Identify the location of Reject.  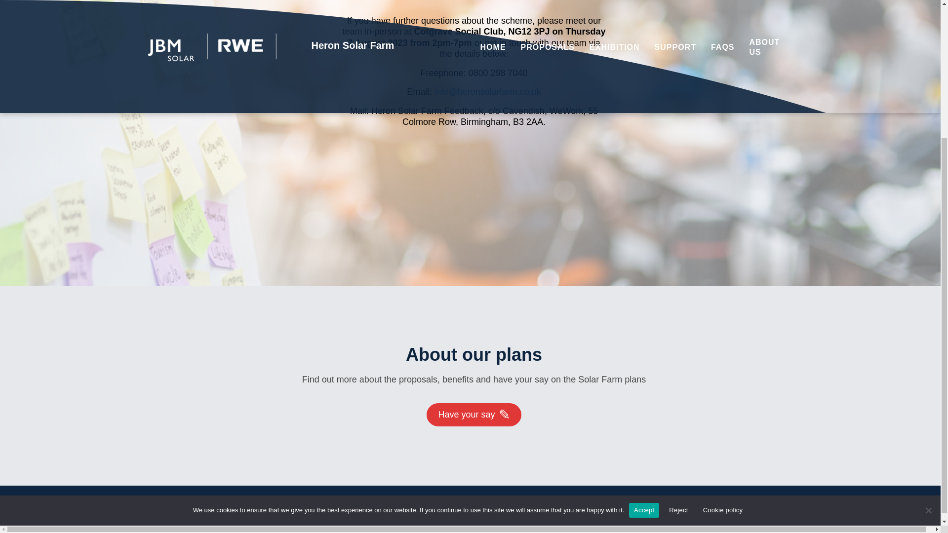
(678, 326).